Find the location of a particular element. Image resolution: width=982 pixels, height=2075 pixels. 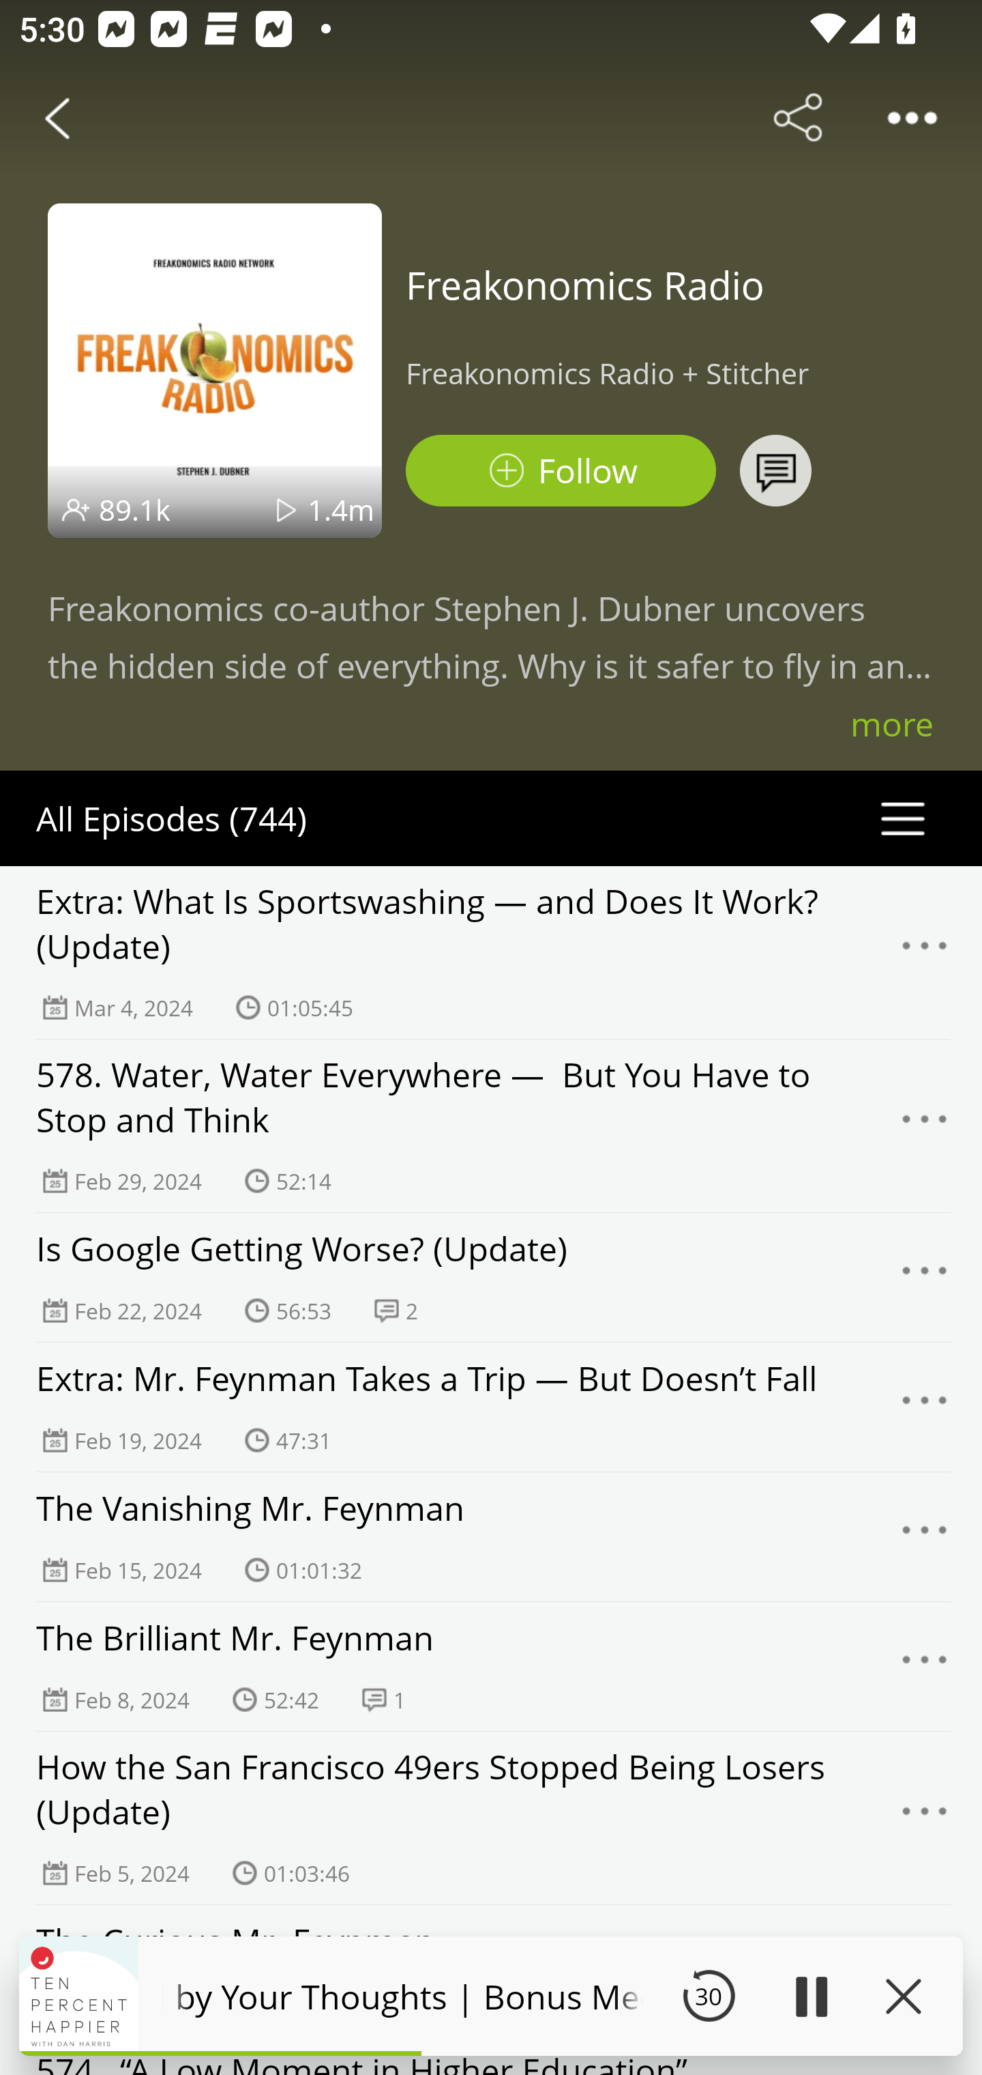

Play is located at coordinates (810, 1996).